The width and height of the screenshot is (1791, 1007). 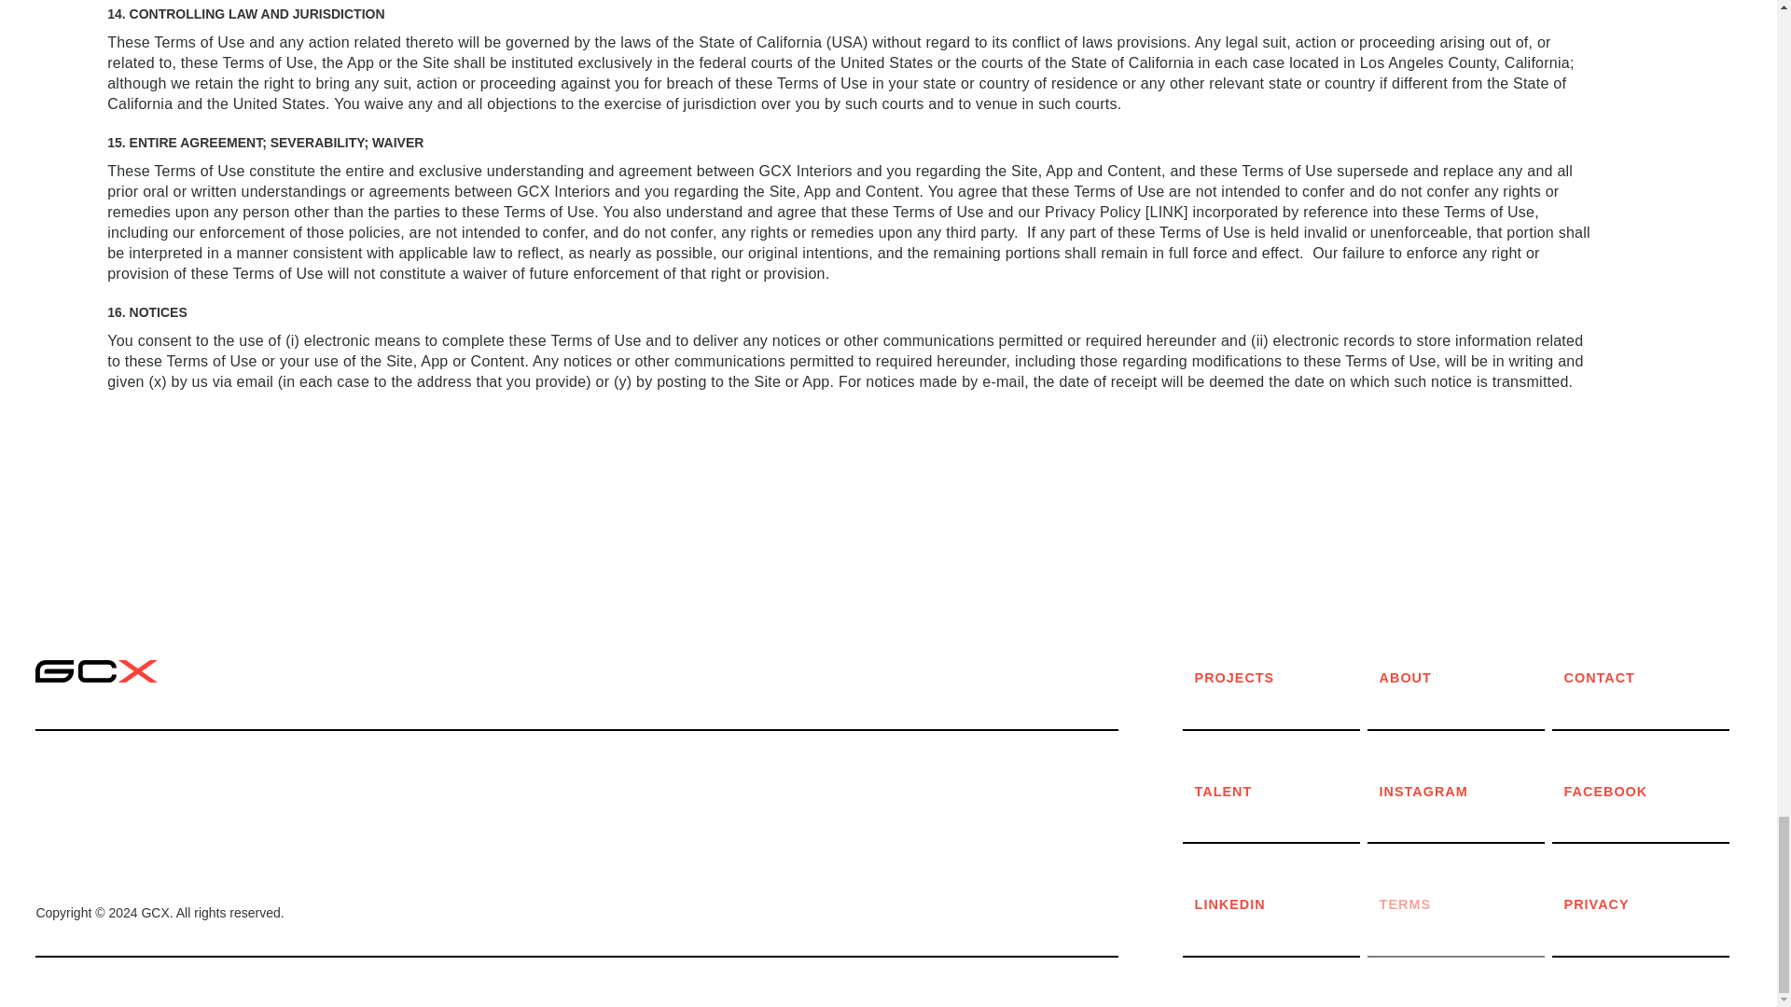 What do you see at coordinates (1651, 904) in the screenshot?
I see `PRIVACY` at bounding box center [1651, 904].